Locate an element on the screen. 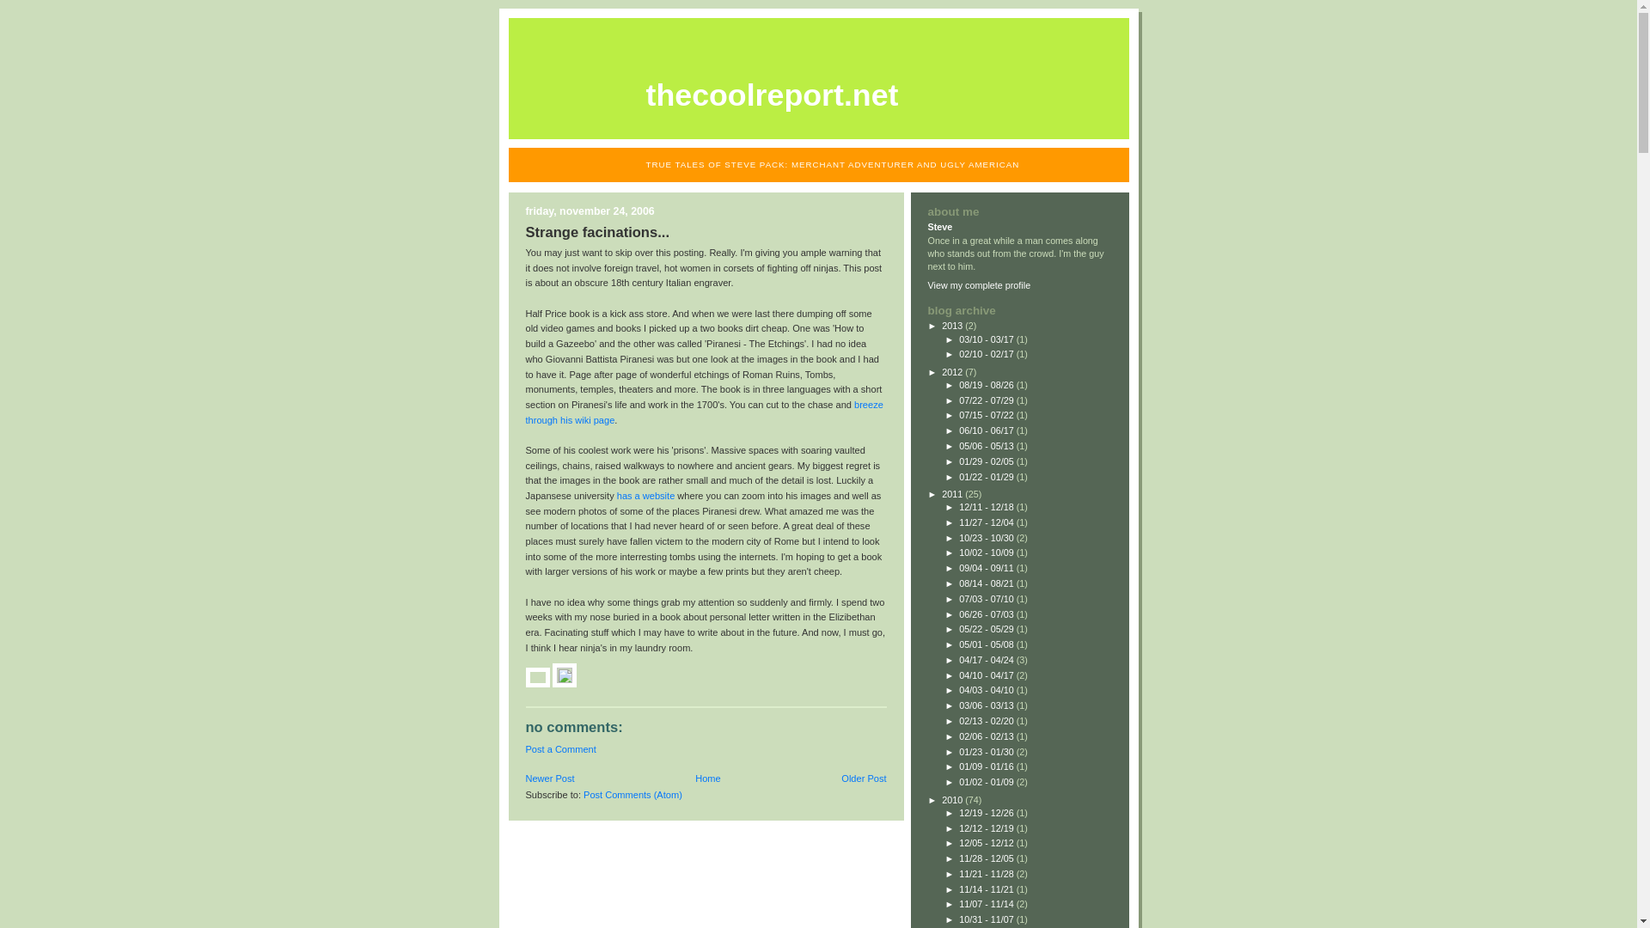 The image size is (1650, 928). Older Post is located at coordinates (864, 778).